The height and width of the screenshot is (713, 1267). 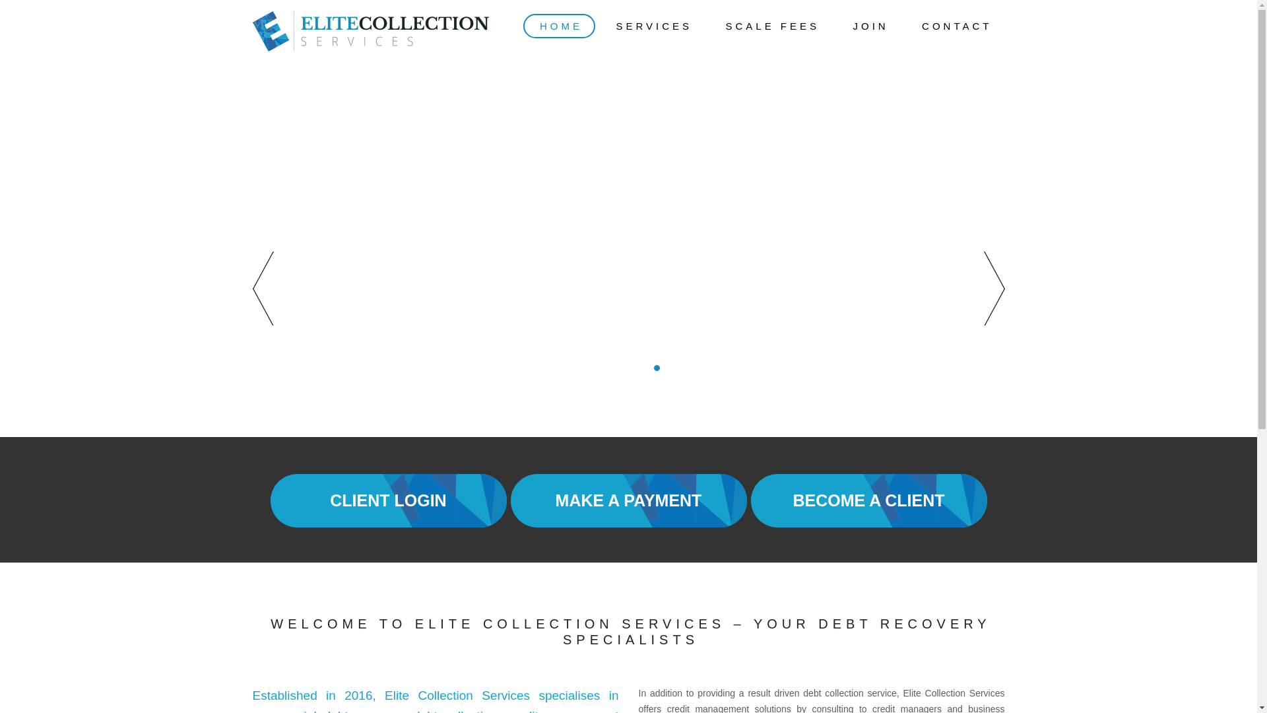 What do you see at coordinates (560, 26) in the screenshot?
I see `HOME` at bounding box center [560, 26].